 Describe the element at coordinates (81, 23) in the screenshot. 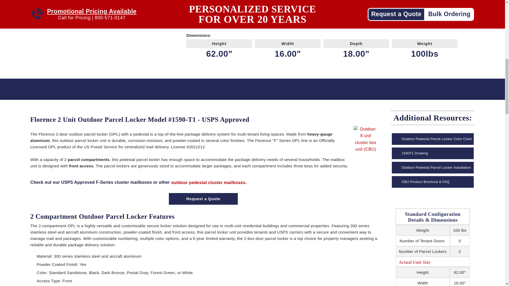

I see `1590-T1 Outdoor Parcel Package Locker Mailbox` at that location.